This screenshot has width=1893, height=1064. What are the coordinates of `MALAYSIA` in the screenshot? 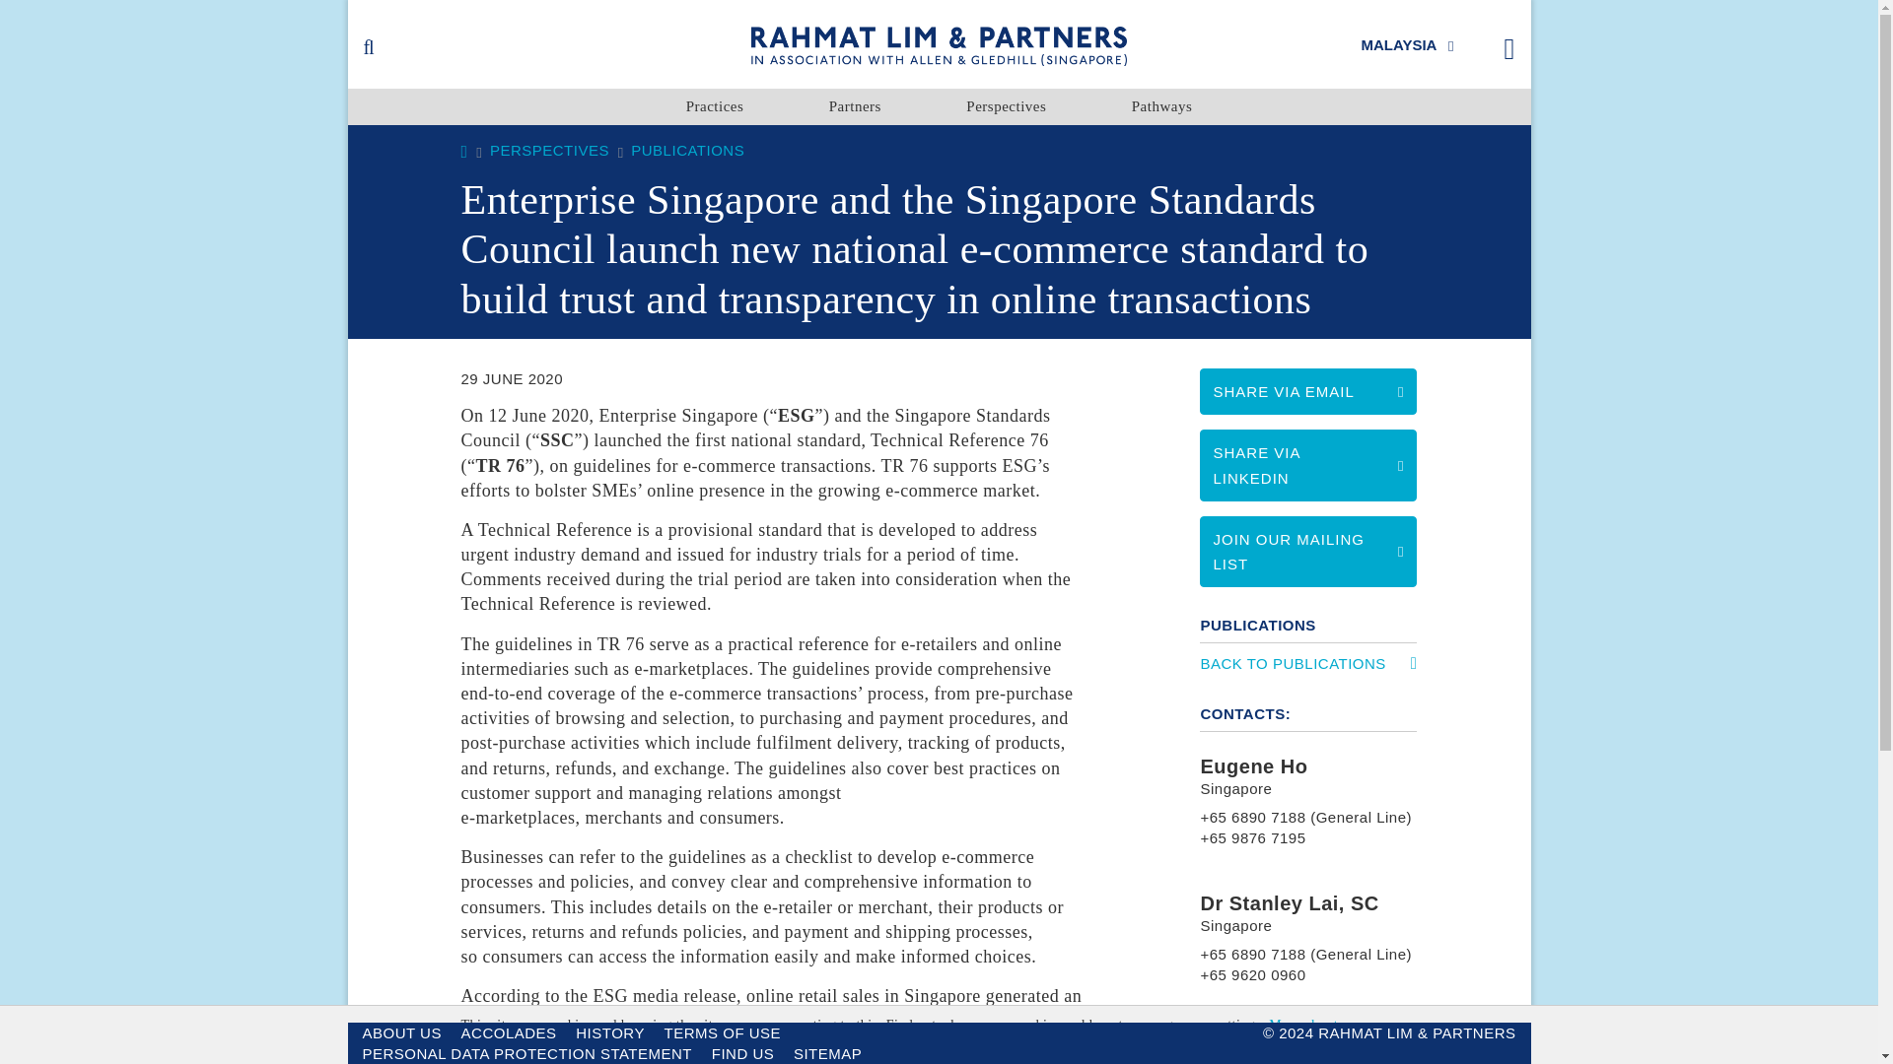 It's located at (1406, 43).